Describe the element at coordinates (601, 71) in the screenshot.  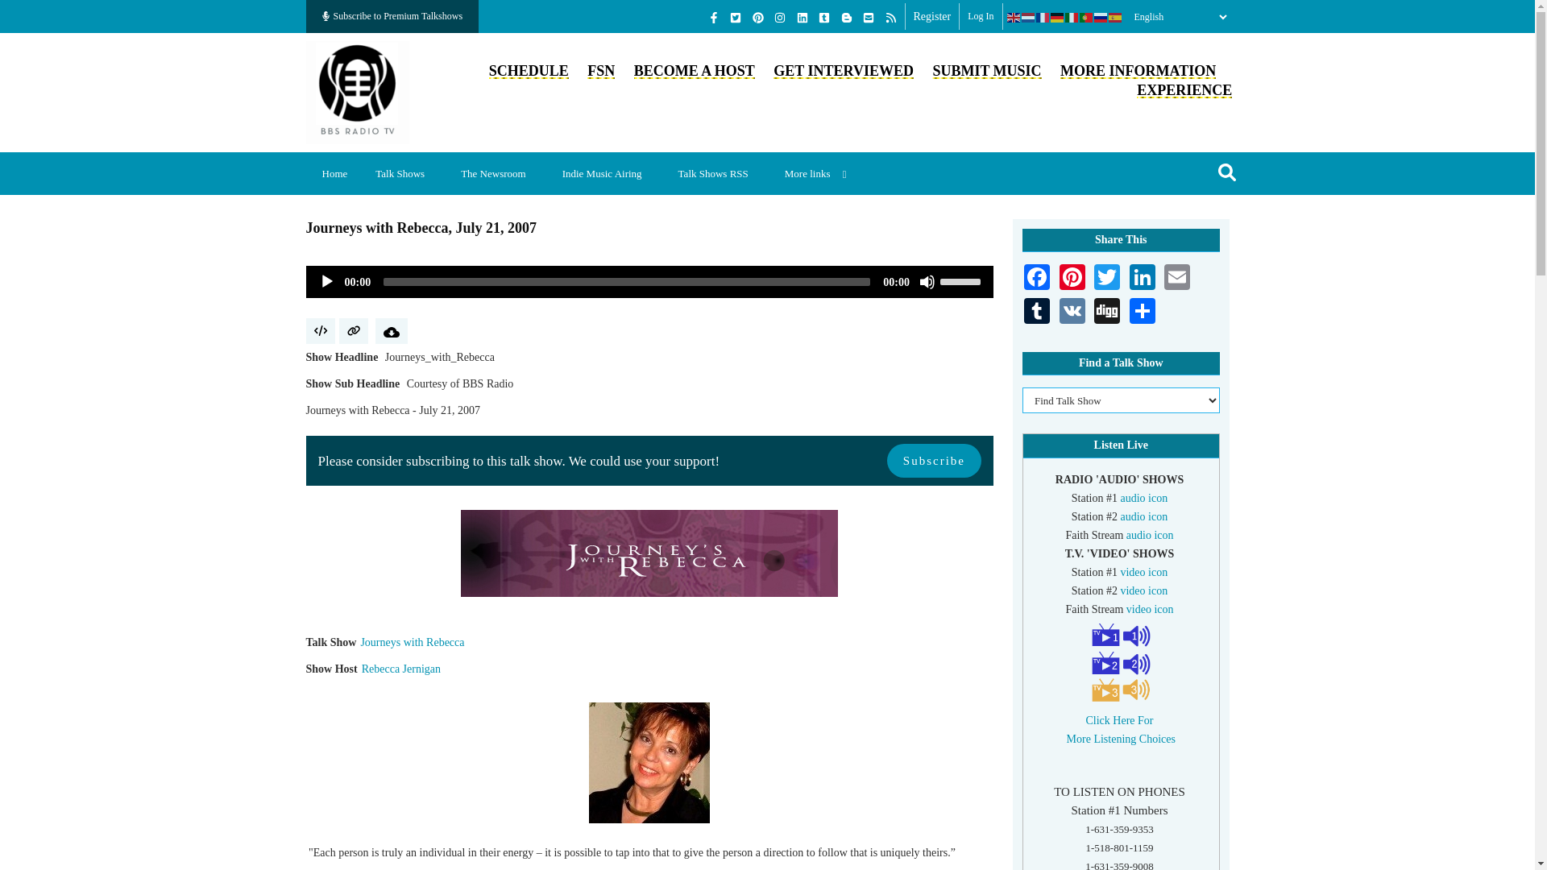
I see `FSN` at that location.